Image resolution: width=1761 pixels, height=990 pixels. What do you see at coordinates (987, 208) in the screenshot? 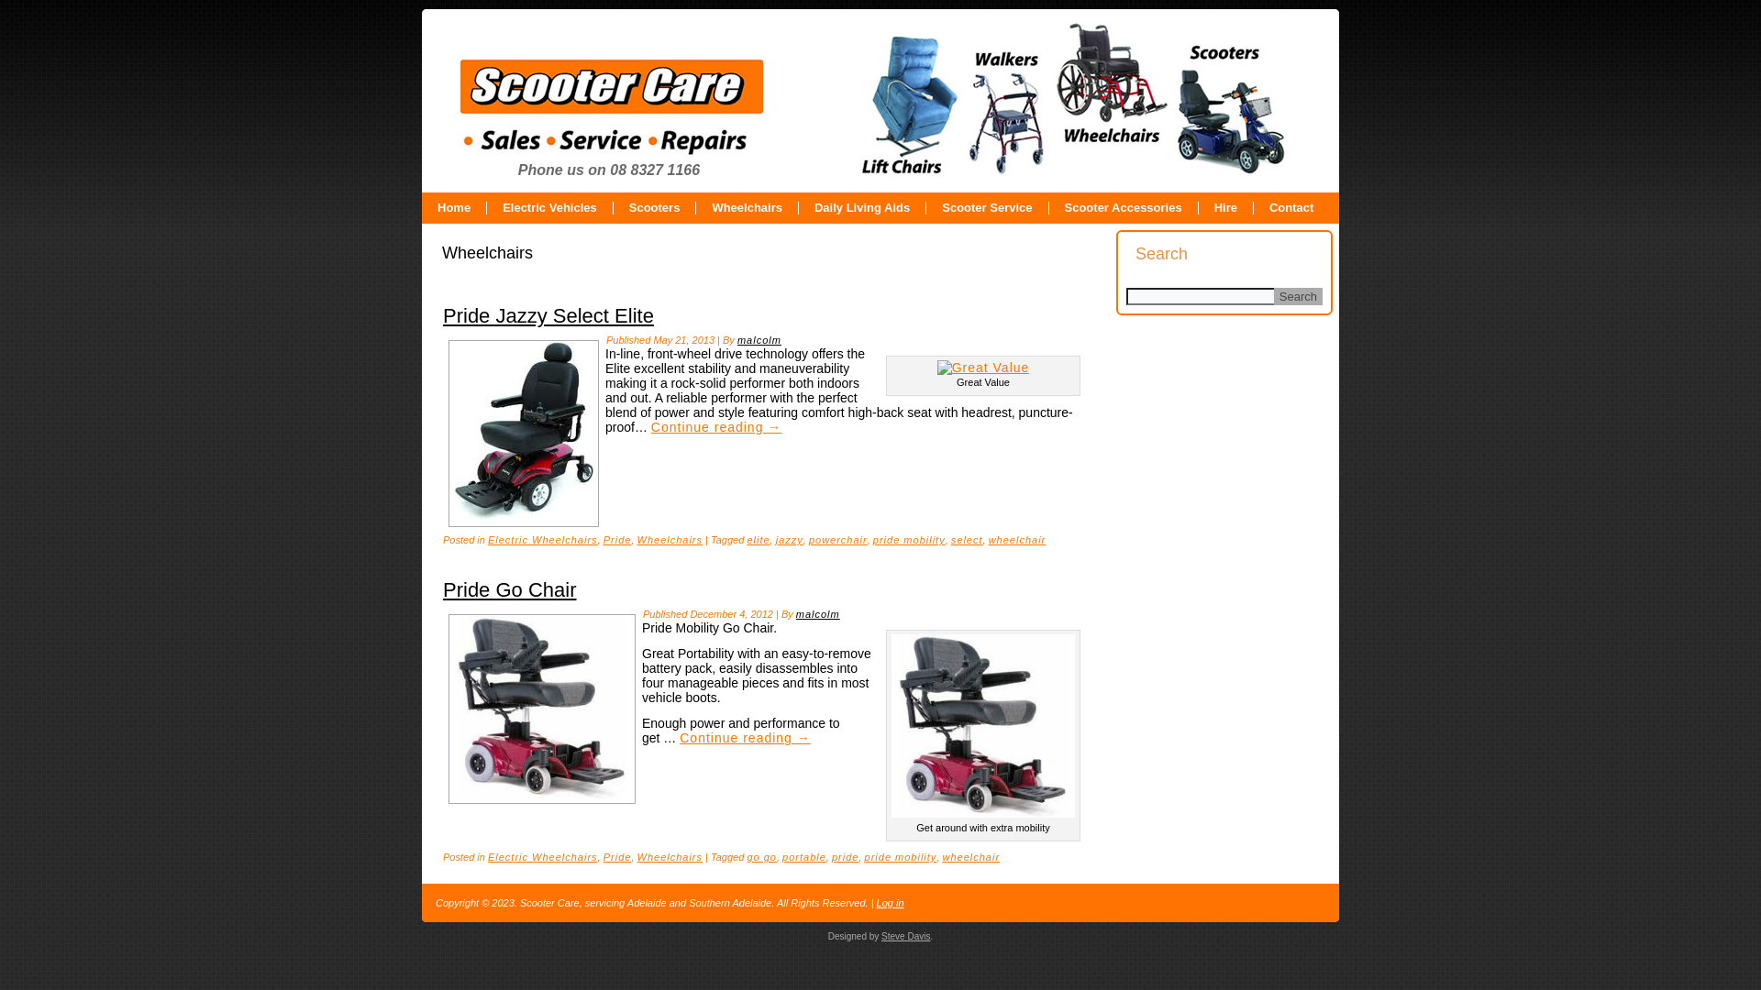
I see `Scooter Service` at bounding box center [987, 208].